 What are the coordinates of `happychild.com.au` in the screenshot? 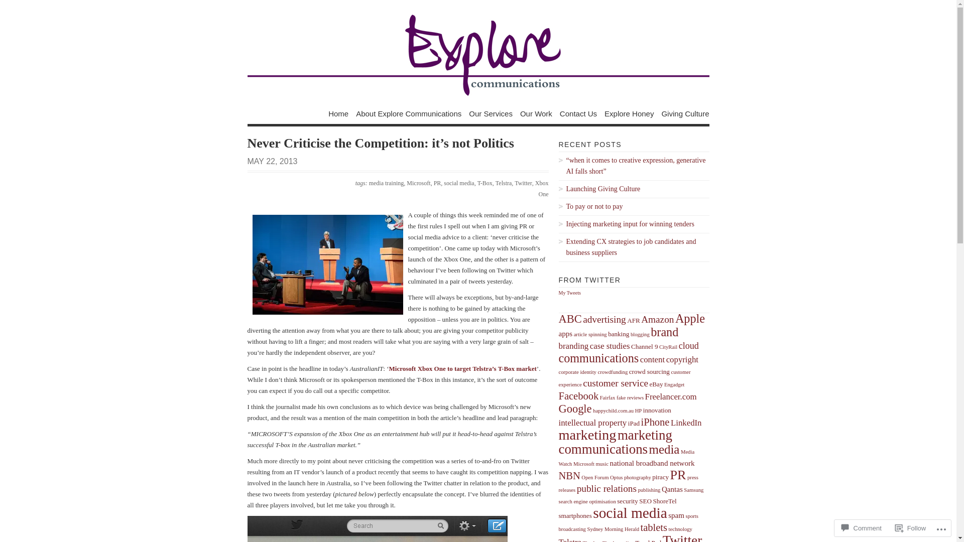 It's located at (614, 411).